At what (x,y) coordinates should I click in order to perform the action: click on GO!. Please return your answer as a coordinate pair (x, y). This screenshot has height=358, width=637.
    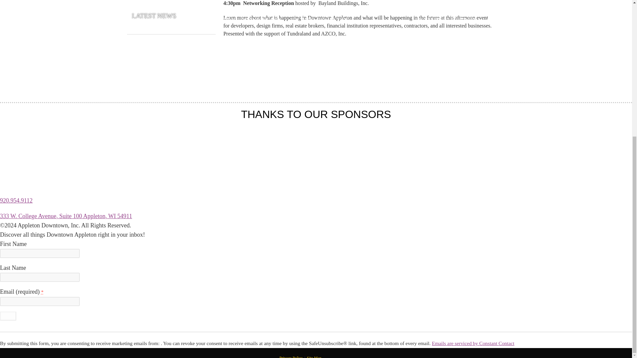
    Looking at the image, I should click on (8, 316).